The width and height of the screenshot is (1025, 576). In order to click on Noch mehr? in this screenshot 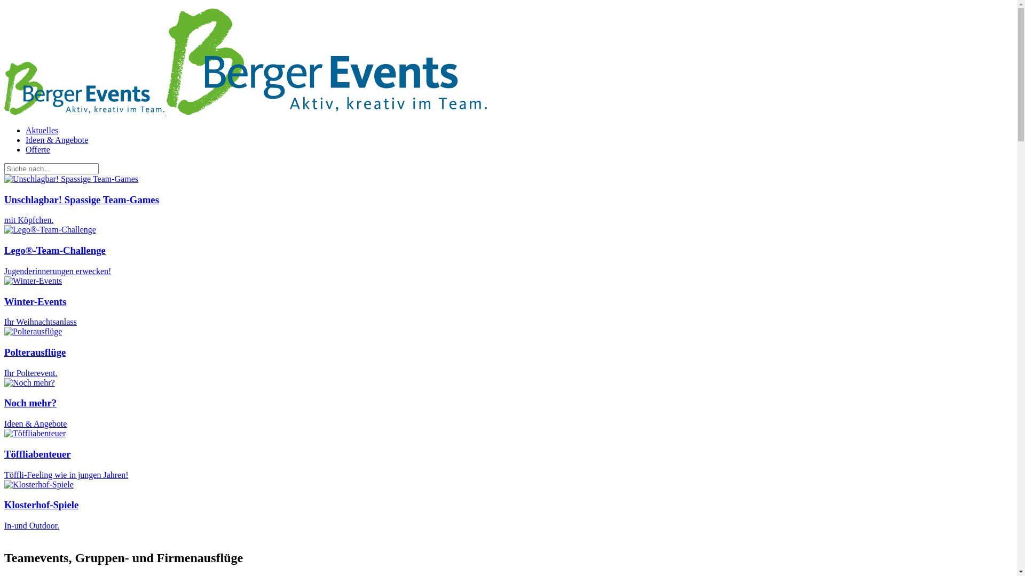, I will do `click(30, 403)`.